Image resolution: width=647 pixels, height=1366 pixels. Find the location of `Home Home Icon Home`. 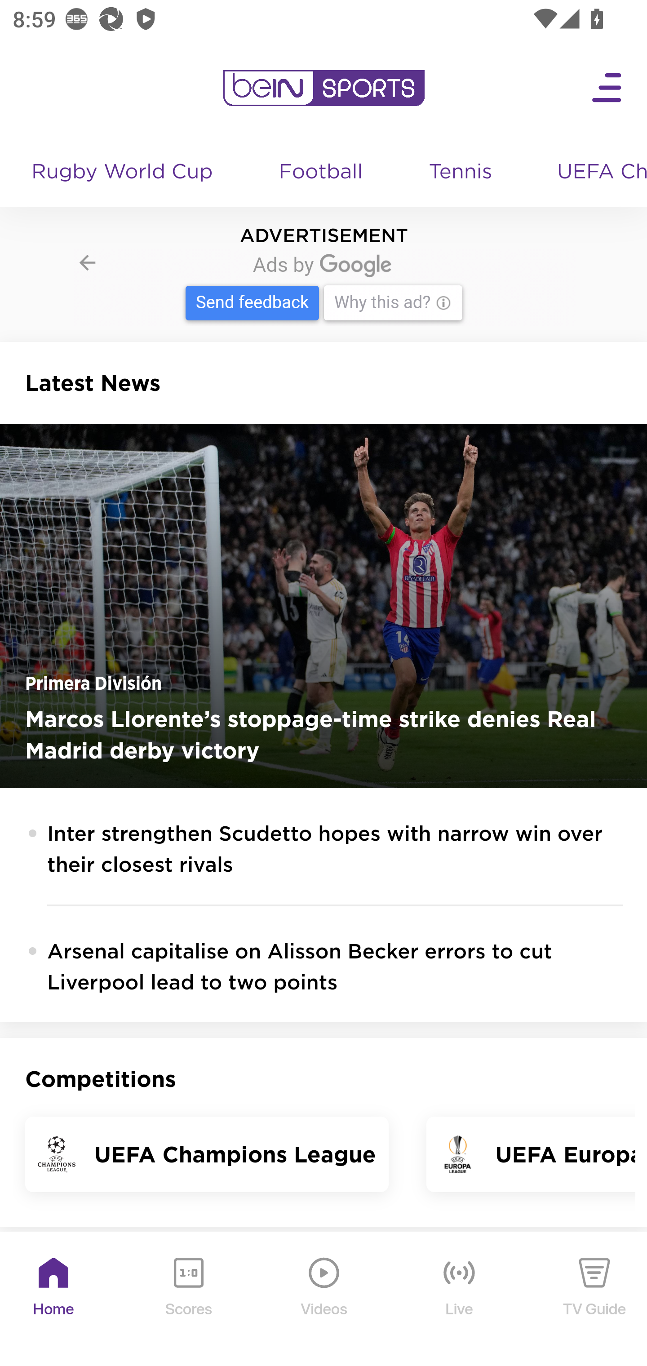

Home Home Icon Home is located at coordinates (54, 1299).